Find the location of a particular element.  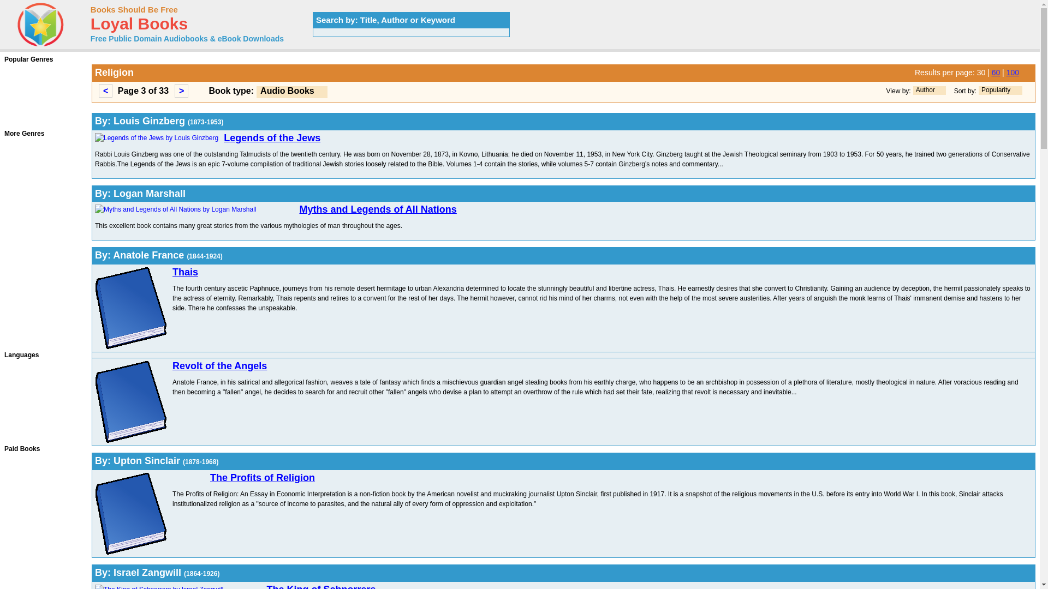

Author is located at coordinates (925, 89).